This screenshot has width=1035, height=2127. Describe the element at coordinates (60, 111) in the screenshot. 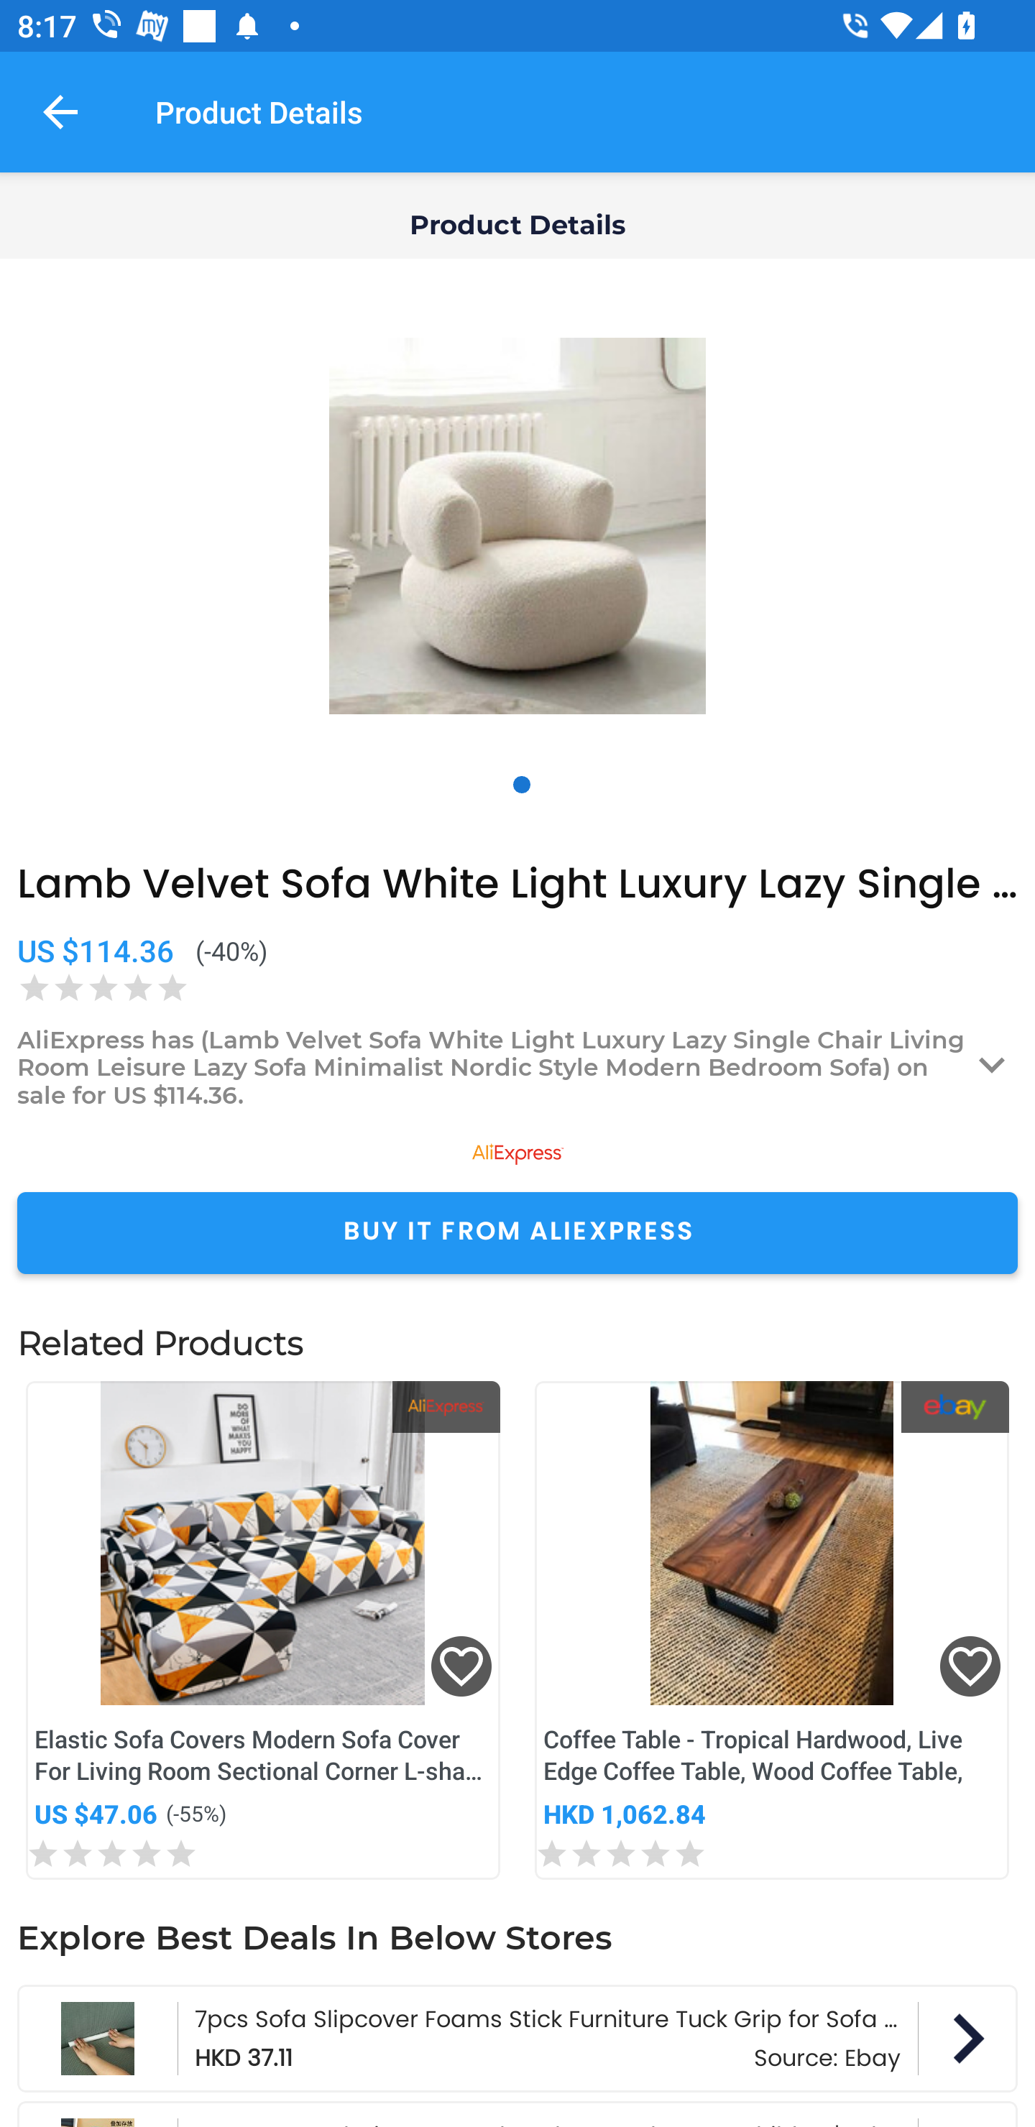

I see `Navigate up` at that location.